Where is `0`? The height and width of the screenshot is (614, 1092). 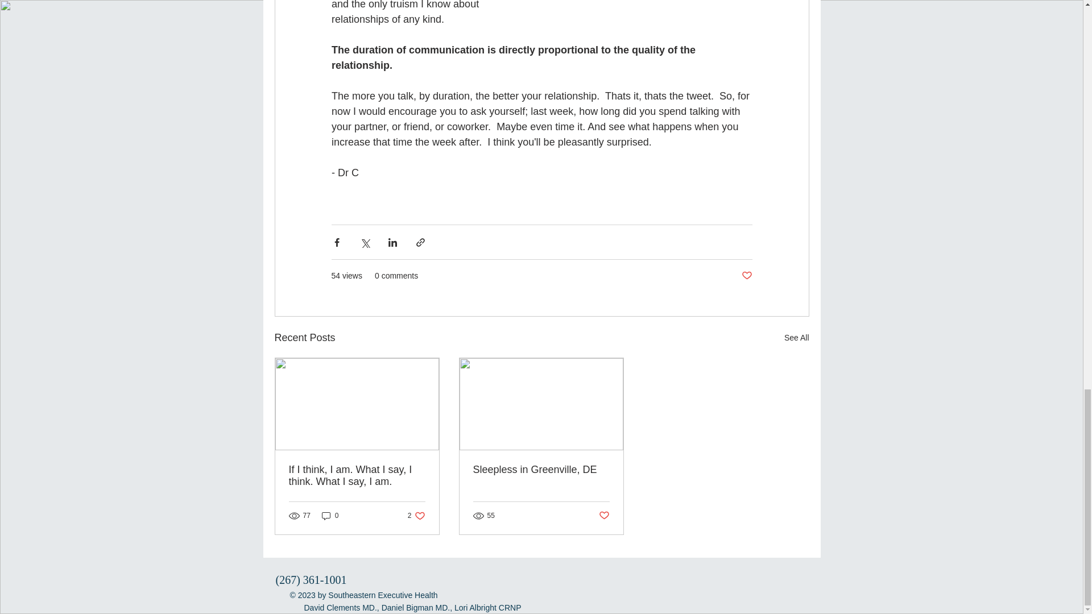 0 is located at coordinates (604, 516).